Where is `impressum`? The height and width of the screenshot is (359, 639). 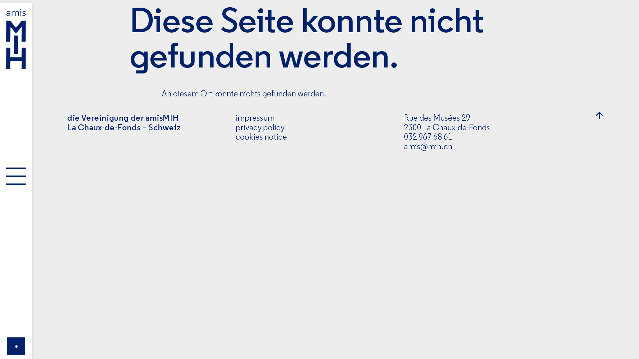 impressum is located at coordinates (255, 118).